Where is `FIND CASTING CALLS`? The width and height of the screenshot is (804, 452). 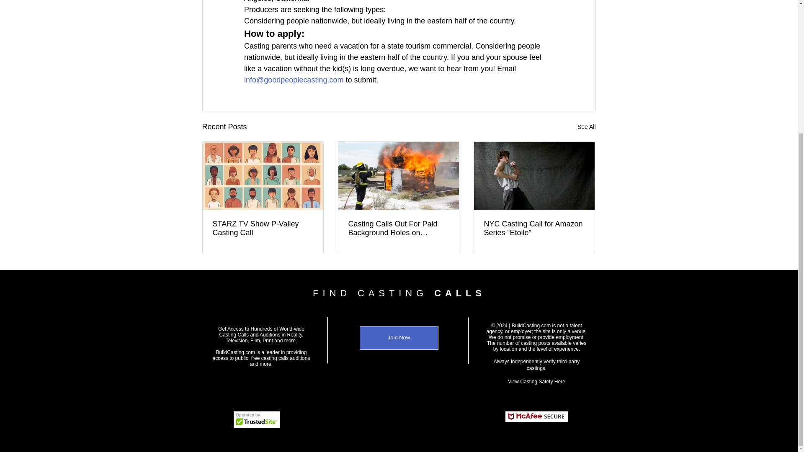 FIND CASTING CALLS is located at coordinates (399, 293).